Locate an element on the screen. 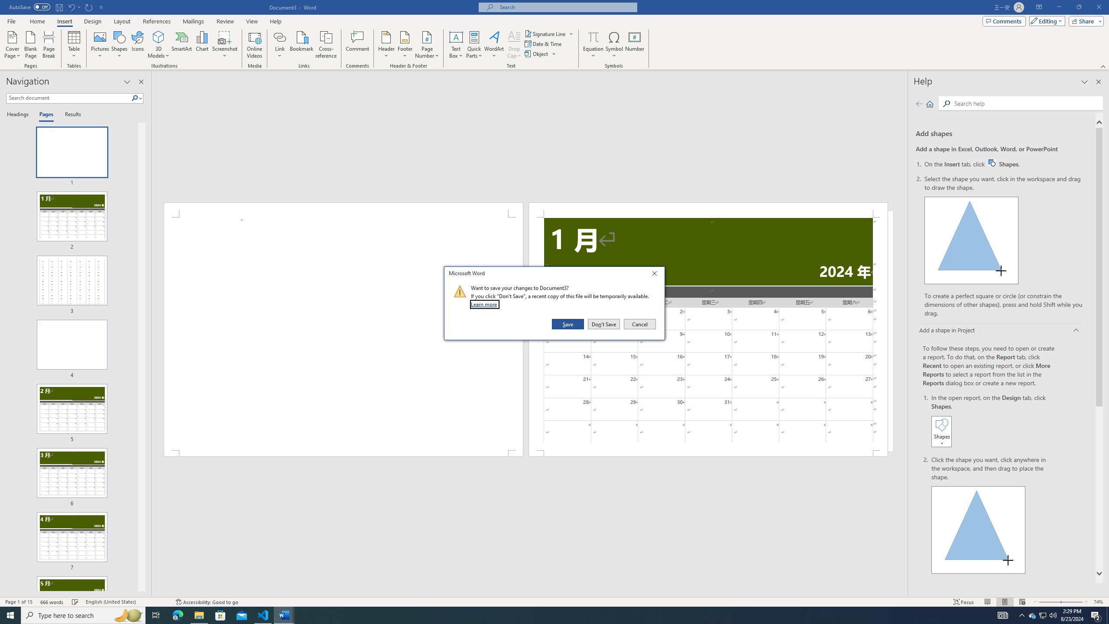  Insert Shapes button is located at coordinates (941, 432).